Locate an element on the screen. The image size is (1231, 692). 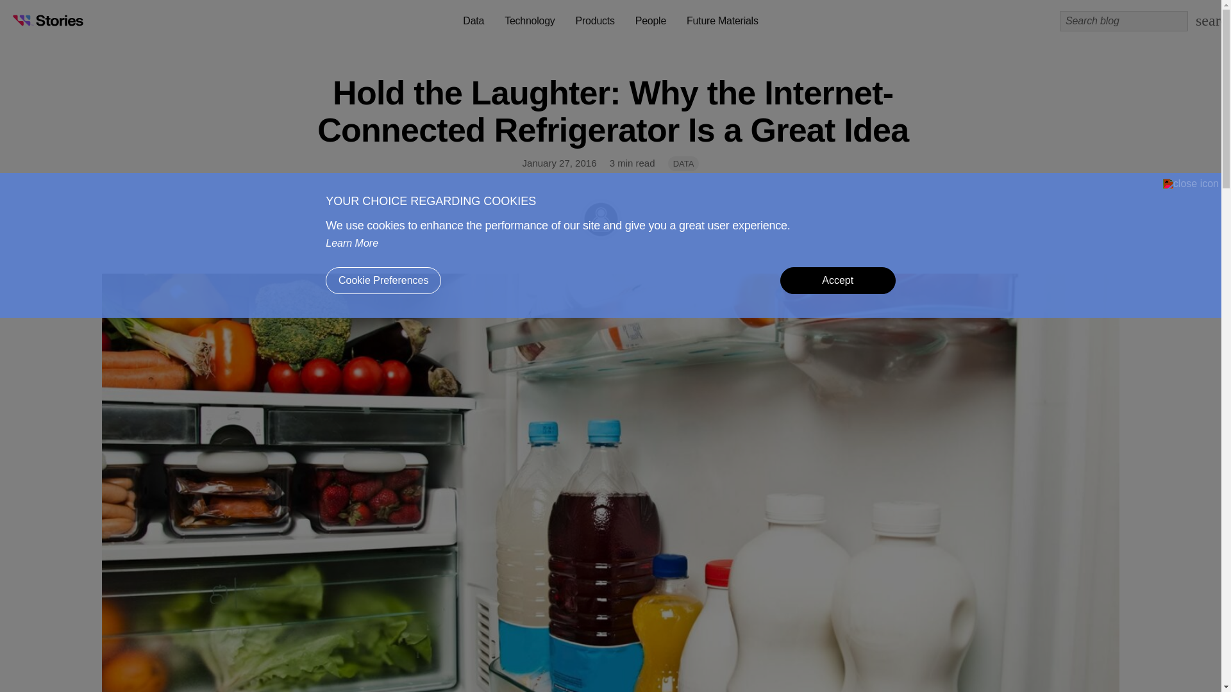
Learn More is located at coordinates (351, 243).